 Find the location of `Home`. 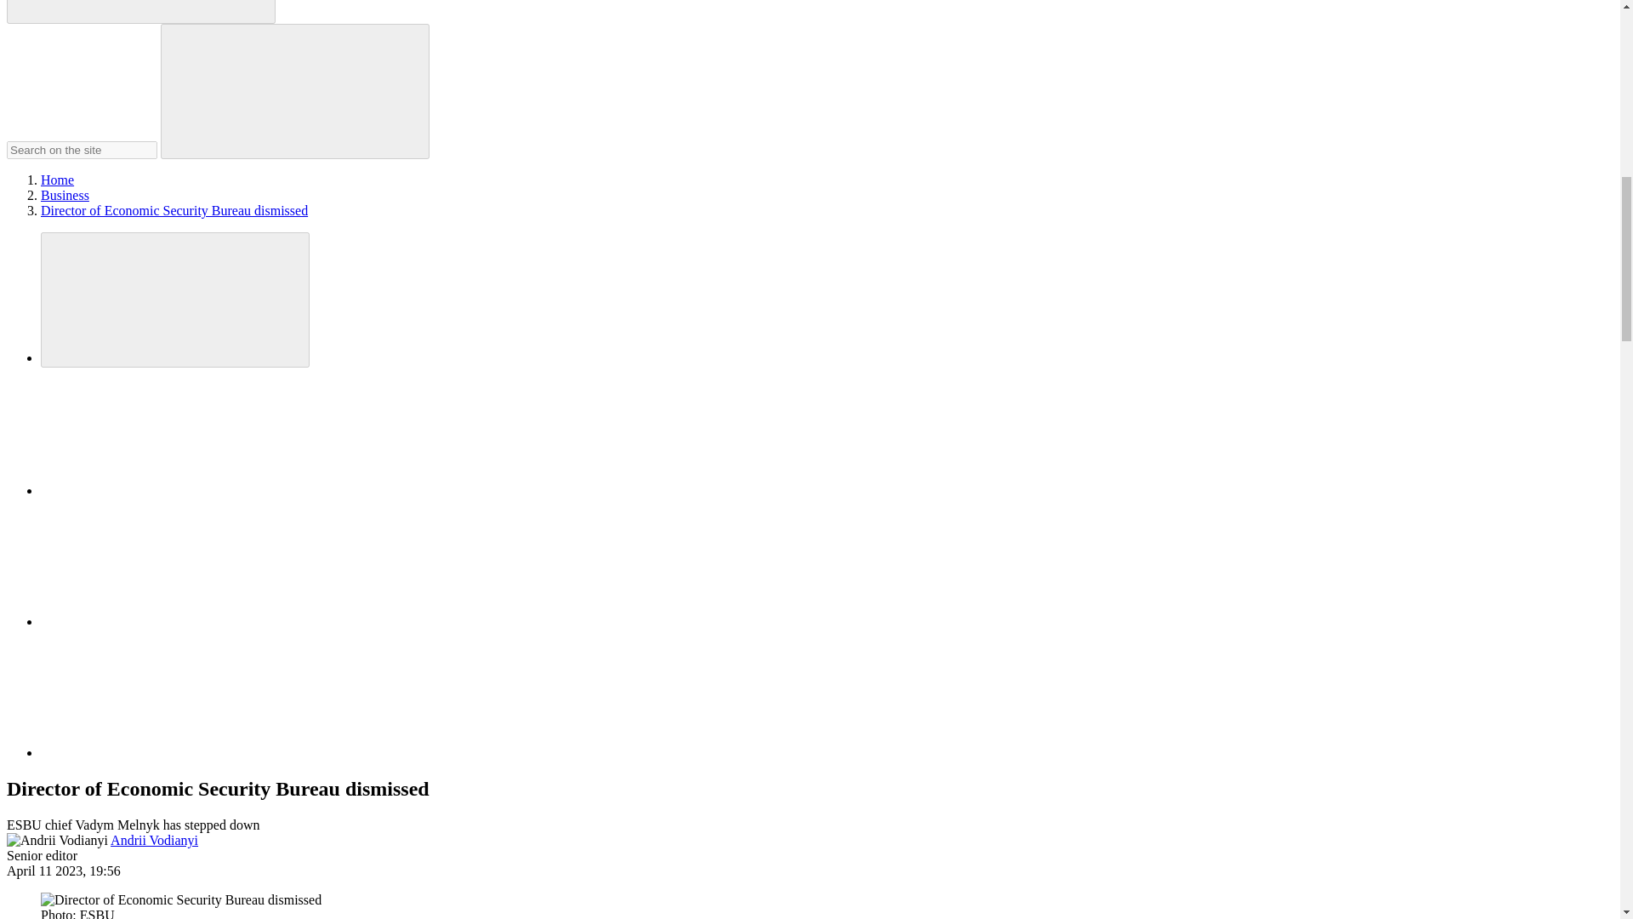

Home is located at coordinates (57, 180).